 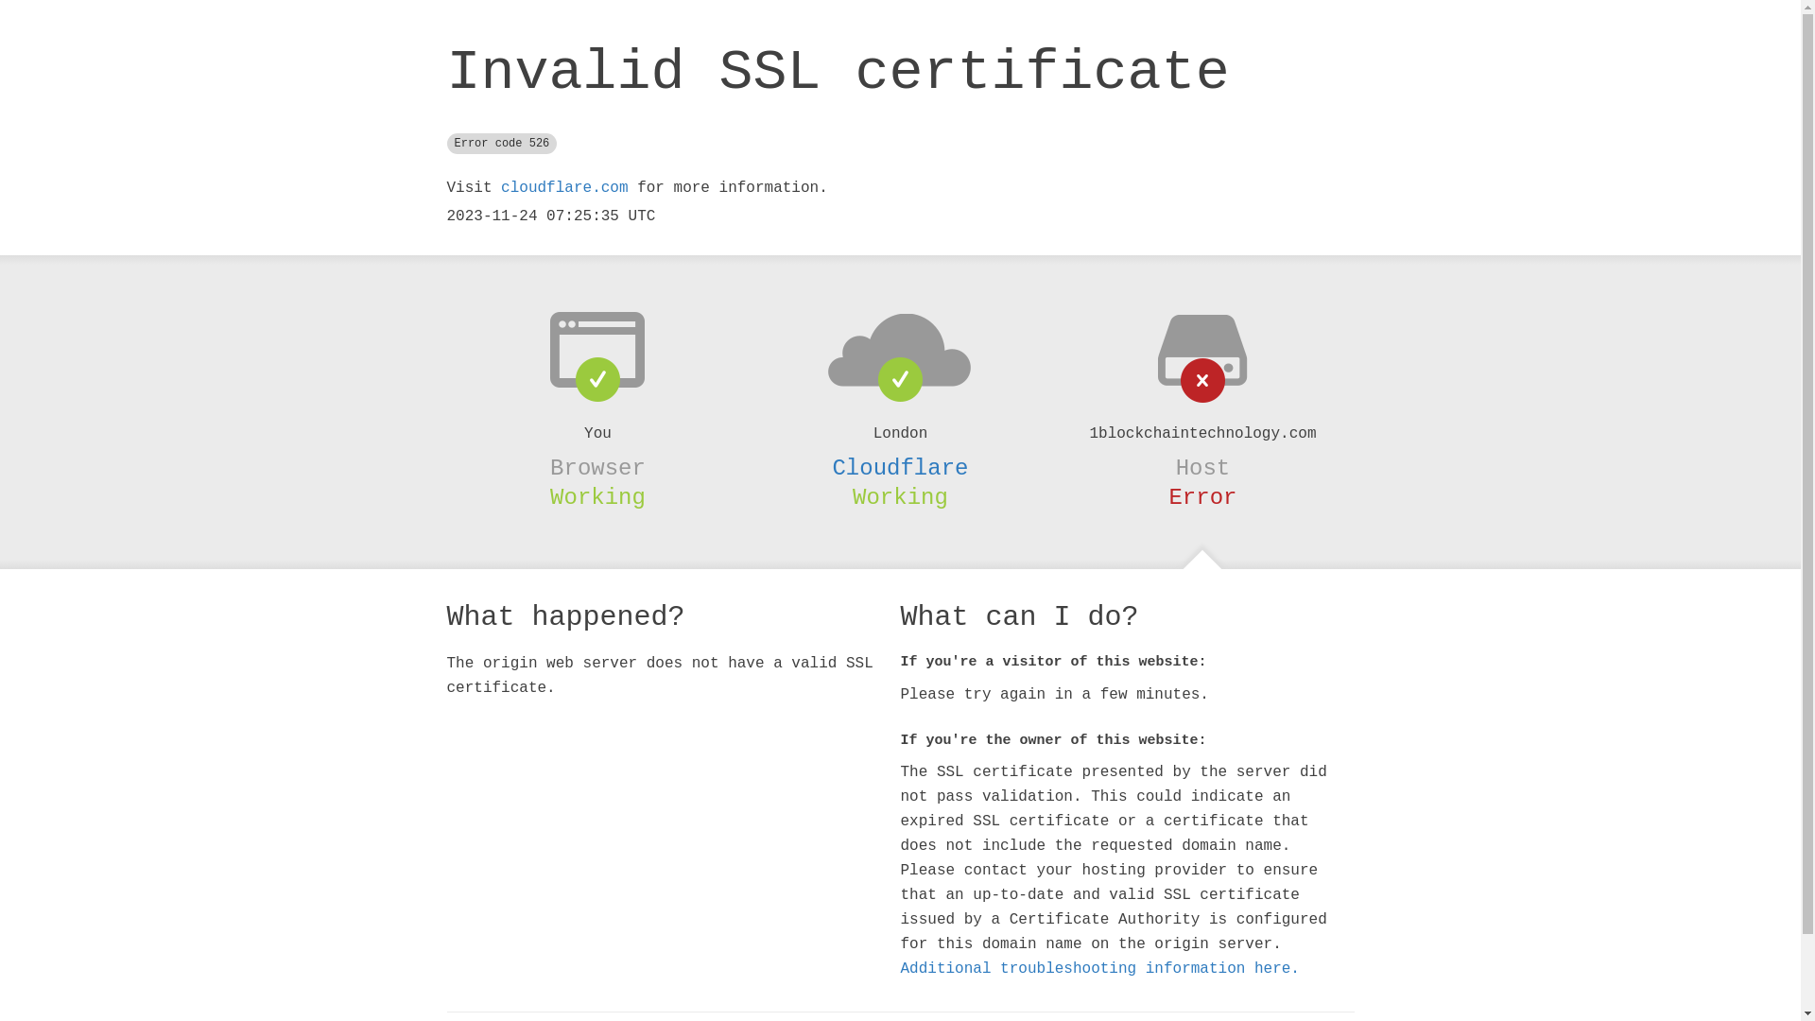 I want to click on cloudflare.com, so click(x=564, y=188).